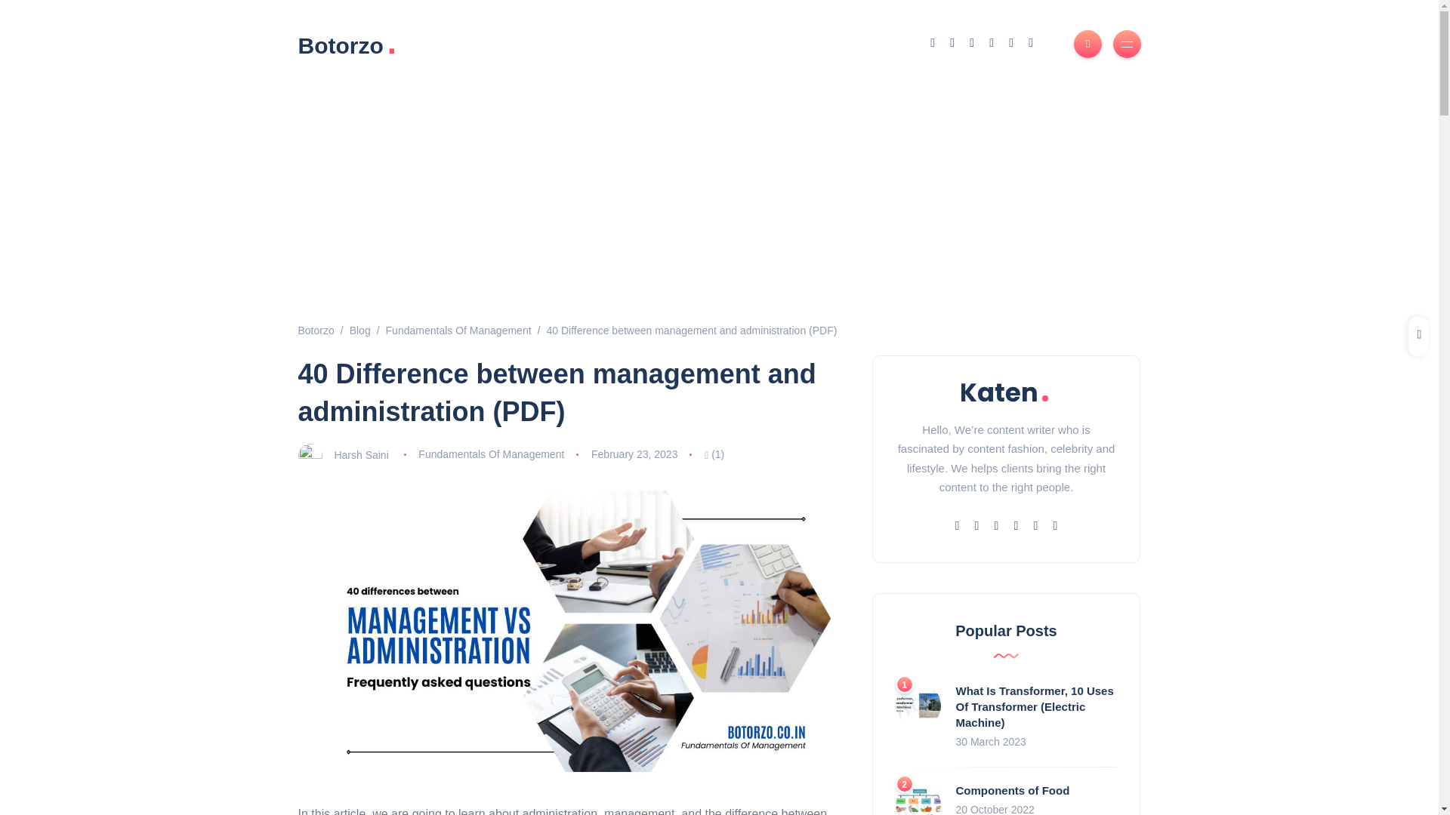  Describe the element at coordinates (315, 331) in the screenshot. I see `Go to Botorzo.` at that location.